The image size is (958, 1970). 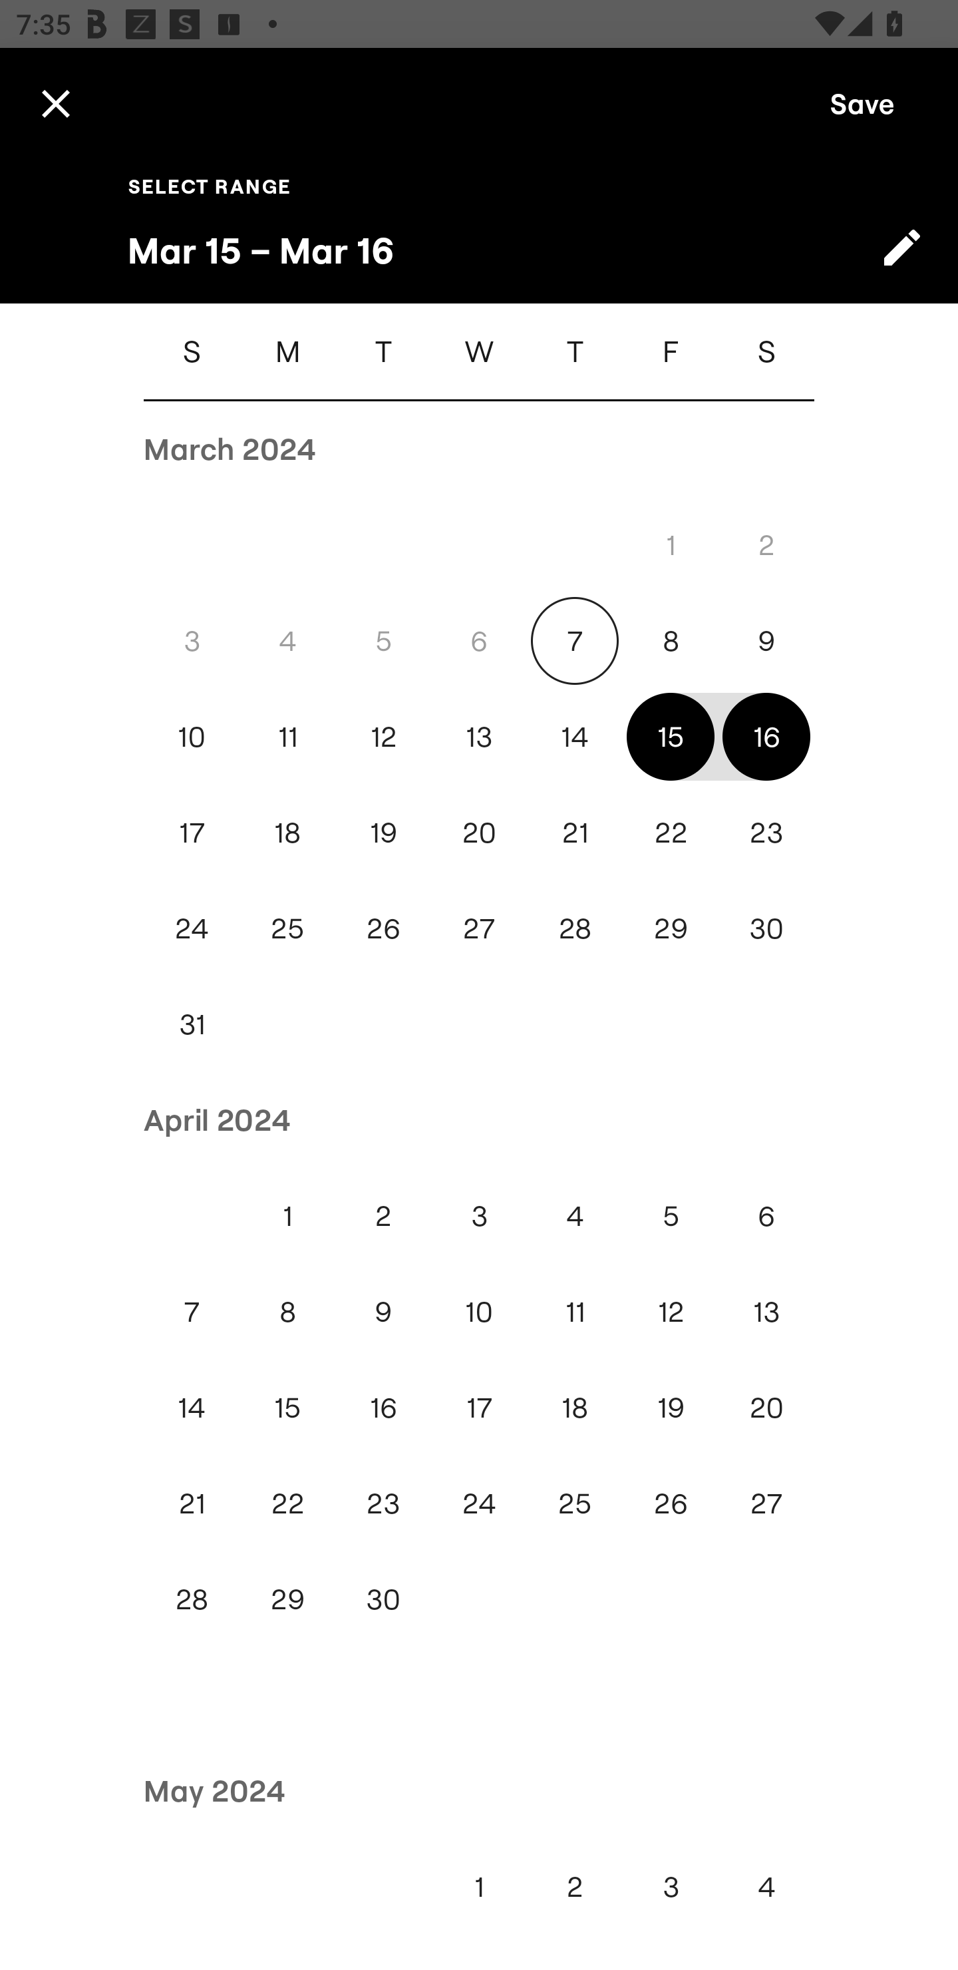 What do you see at coordinates (479, 832) in the screenshot?
I see `20 Wed, Mar 20` at bounding box center [479, 832].